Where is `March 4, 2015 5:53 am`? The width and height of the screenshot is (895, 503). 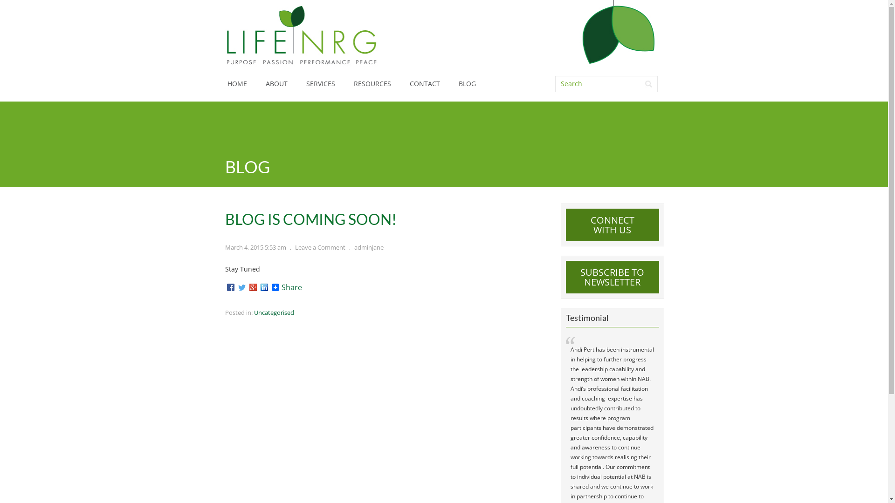
March 4, 2015 5:53 am is located at coordinates (255, 247).